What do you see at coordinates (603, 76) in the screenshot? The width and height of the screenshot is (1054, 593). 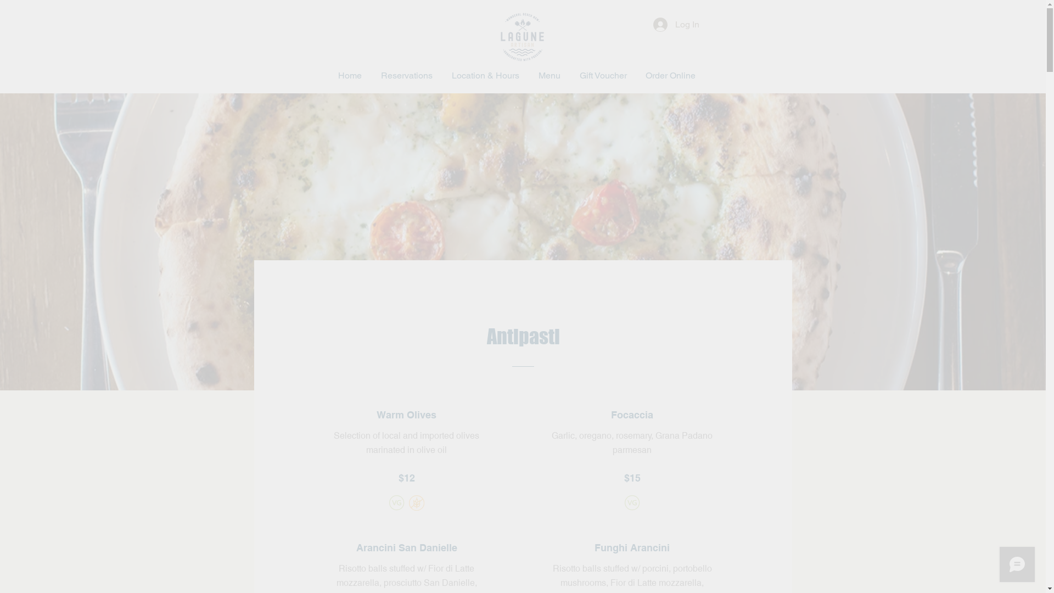 I see `Gift Voucher` at bounding box center [603, 76].